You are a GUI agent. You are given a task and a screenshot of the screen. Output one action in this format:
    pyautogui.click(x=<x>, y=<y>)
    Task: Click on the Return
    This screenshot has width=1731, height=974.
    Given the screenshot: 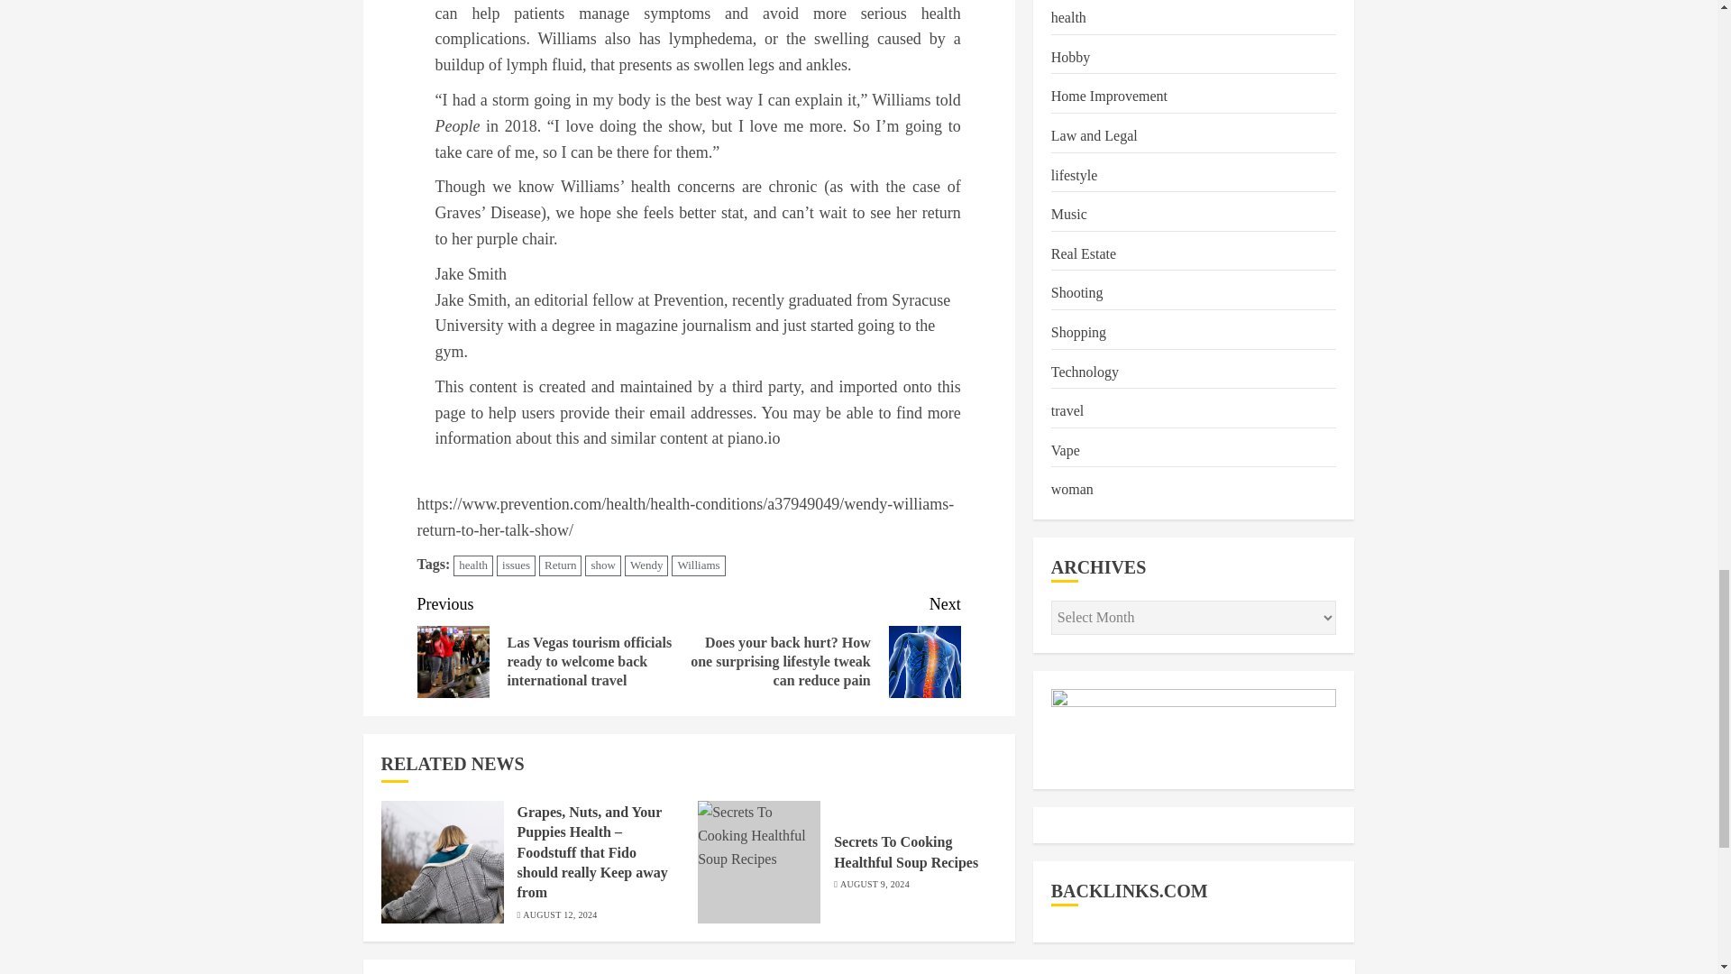 What is the action you would take?
    pyautogui.click(x=560, y=565)
    